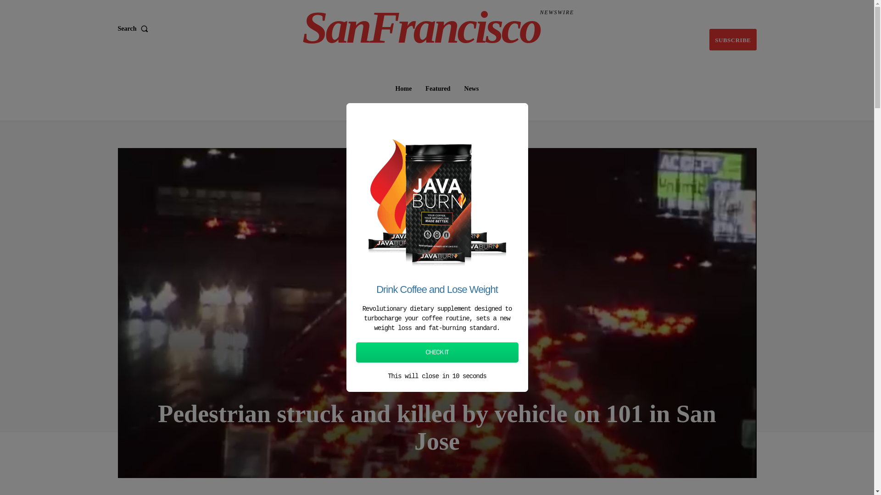 This screenshot has height=495, width=881. What do you see at coordinates (438, 27) in the screenshot?
I see `NEWS` at bounding box center [438, 27].